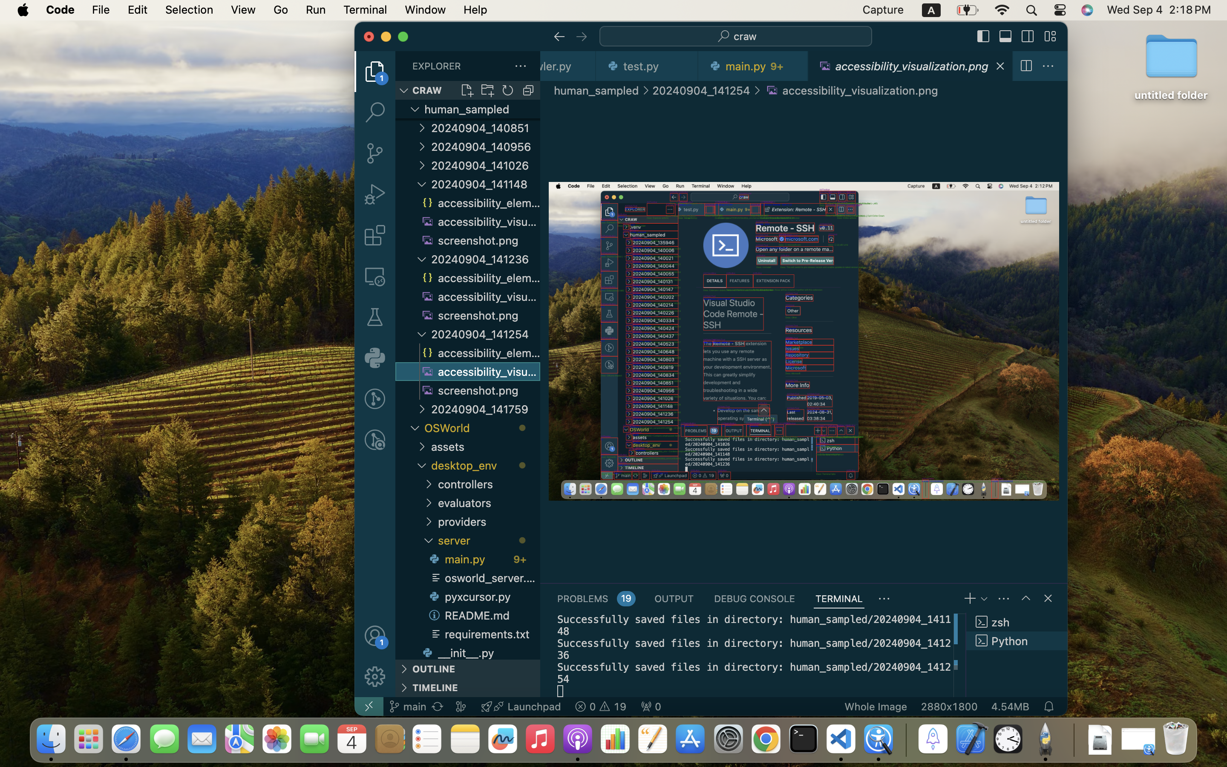  What do you see at coordinates (486, 447) in the screenshot?
I see `assets` at bounding box center [486, 447].